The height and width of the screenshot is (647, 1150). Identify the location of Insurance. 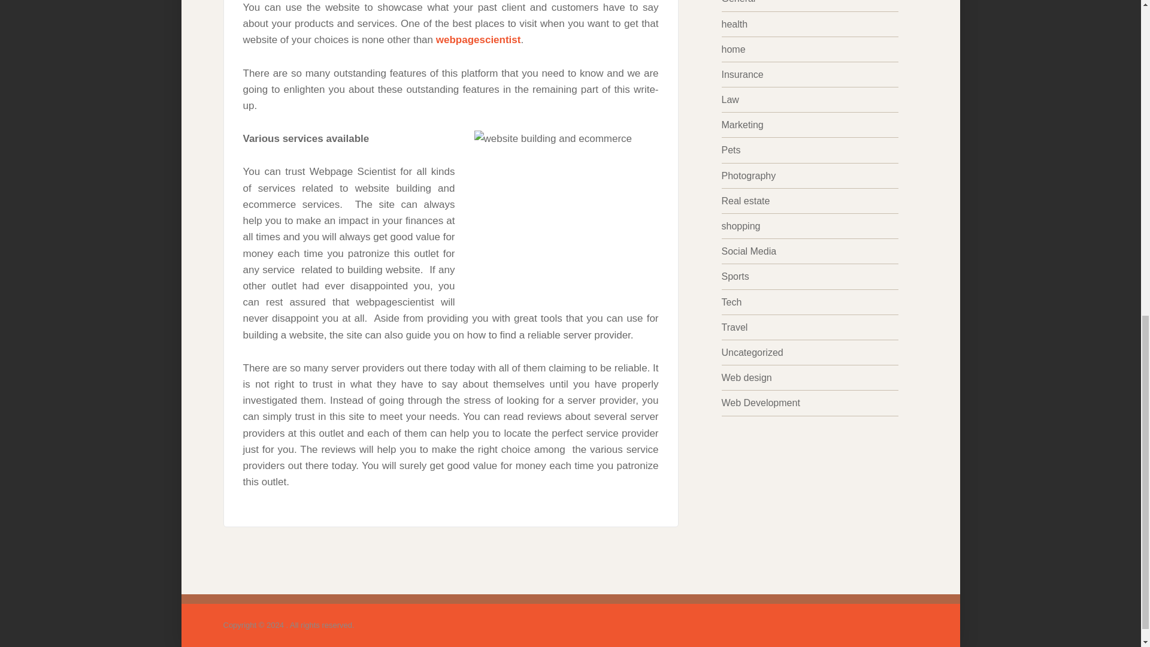
(742, 74).